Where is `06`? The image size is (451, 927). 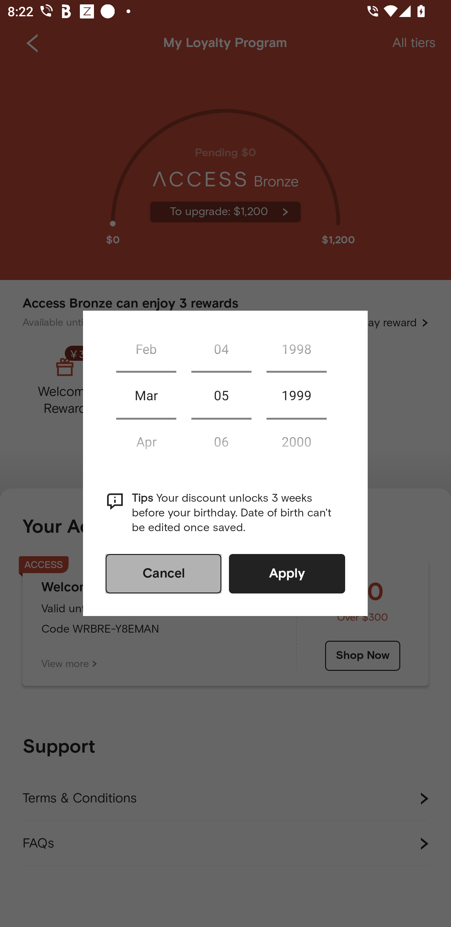 06 is located at coordinates (221, 441).